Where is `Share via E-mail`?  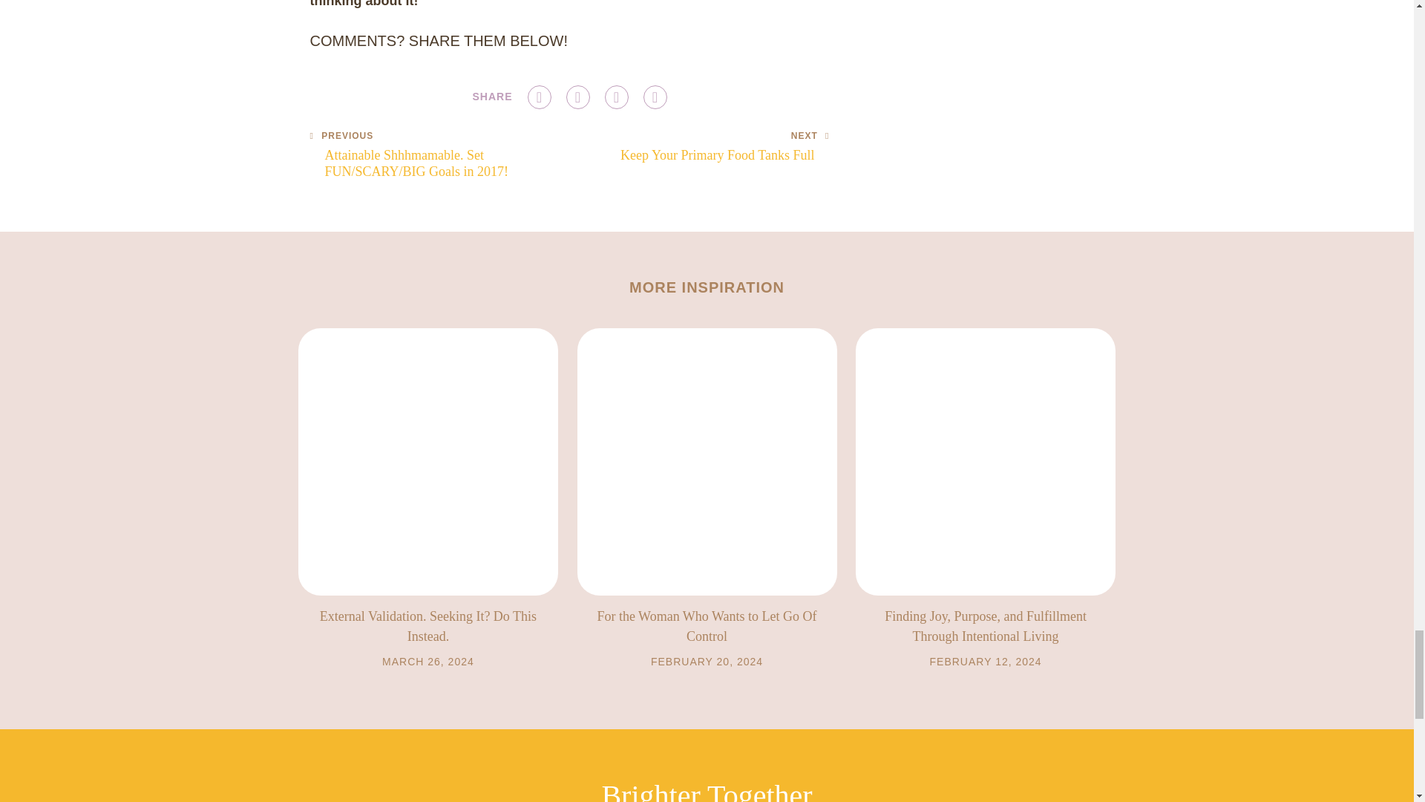
Share via E-mail is located at coordinates (655, 97).